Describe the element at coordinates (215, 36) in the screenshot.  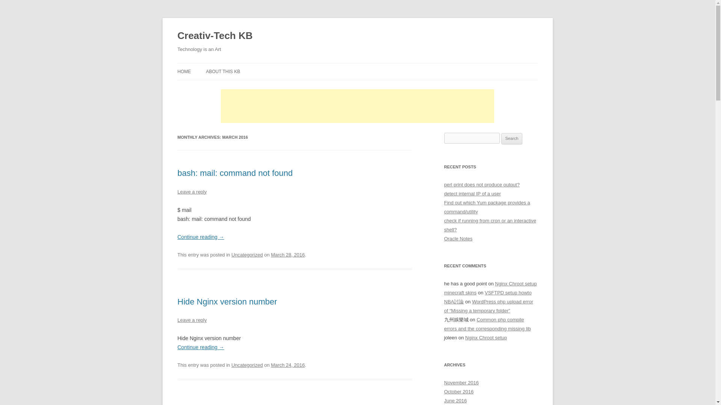
I see `Creativ-Tech KB` at that location.